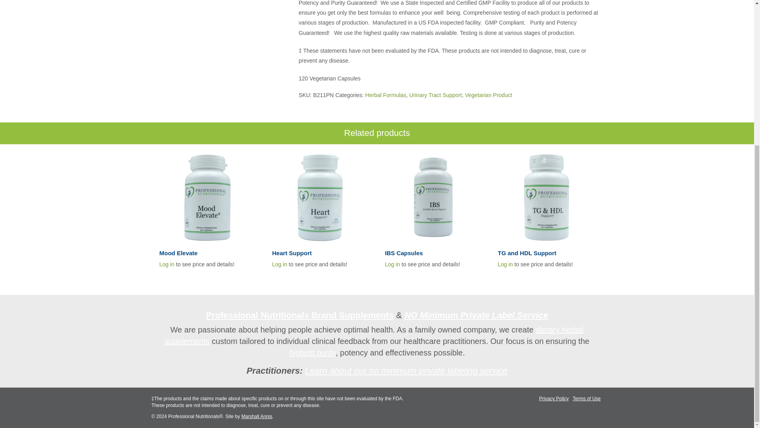 Image resolution: width=760 pixels, height=428 pixels. Describe the element at coordinates (435, 95) in the screenshot. I see `Urinary Tract Support` at that location.